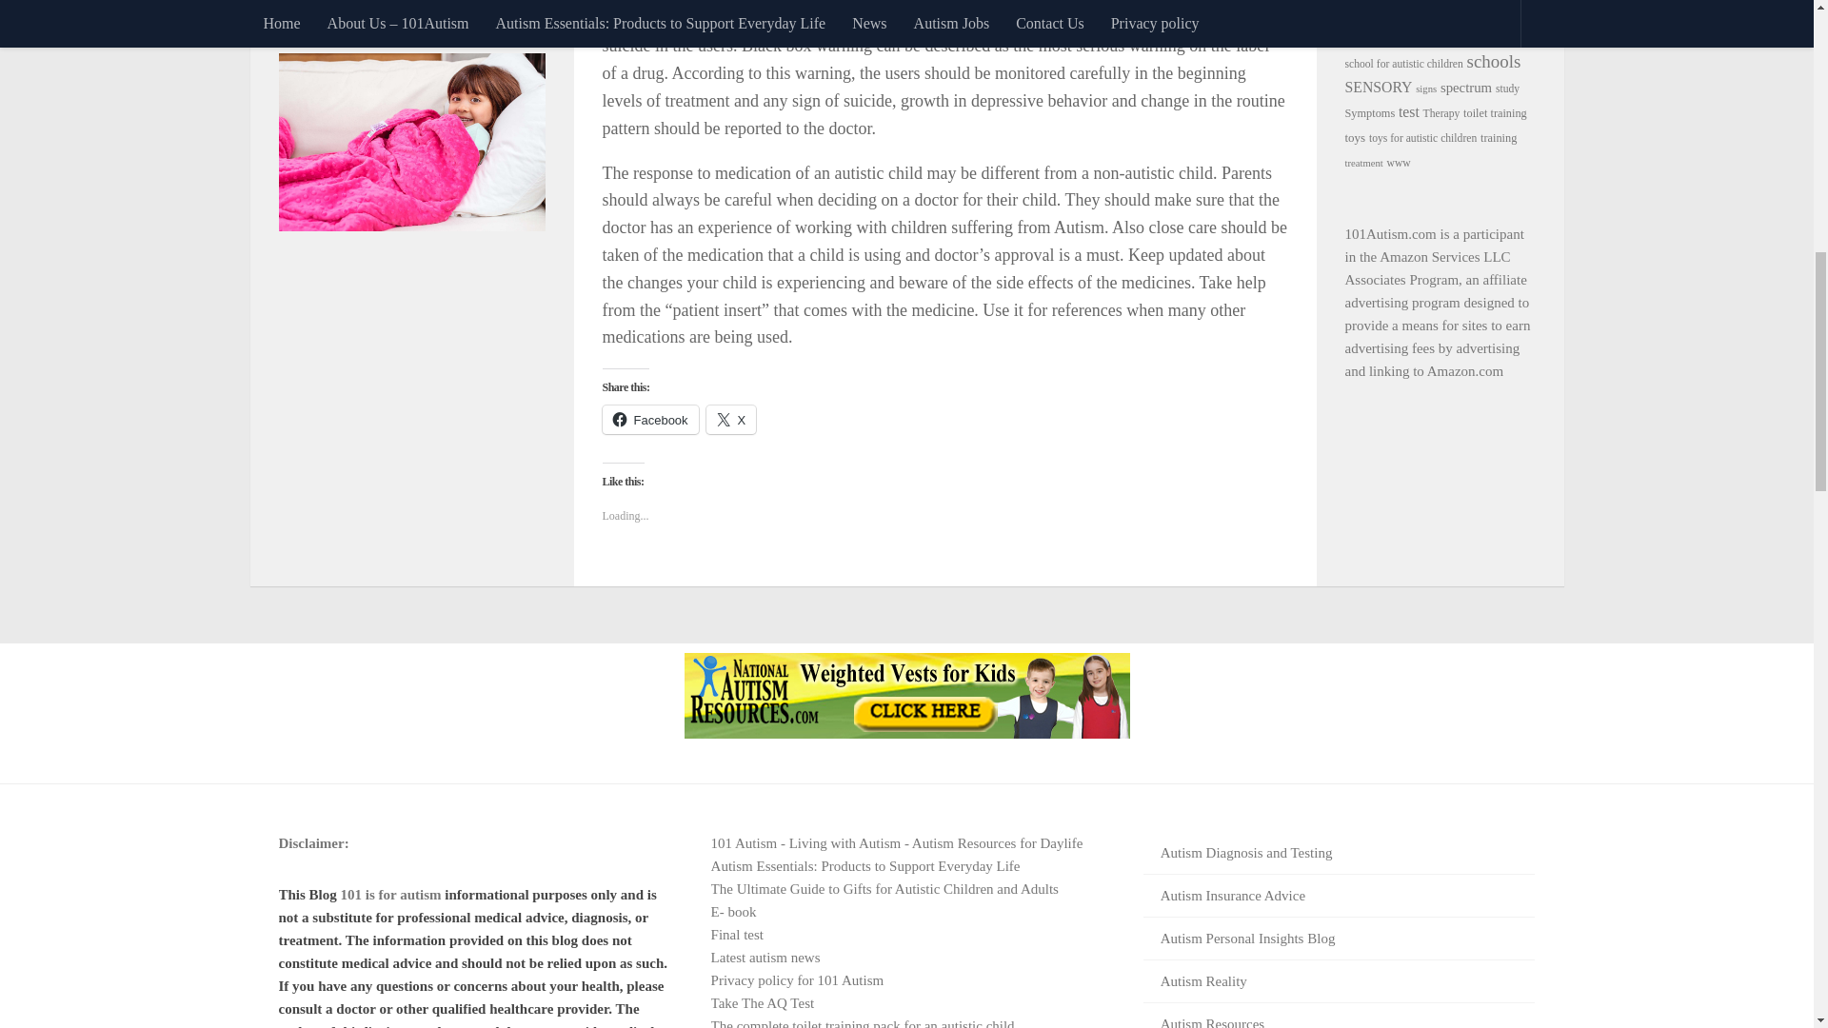  Describe the element at coordinates (649, 419) in the screenshot. I see `Click to share on Facebook` at that location.